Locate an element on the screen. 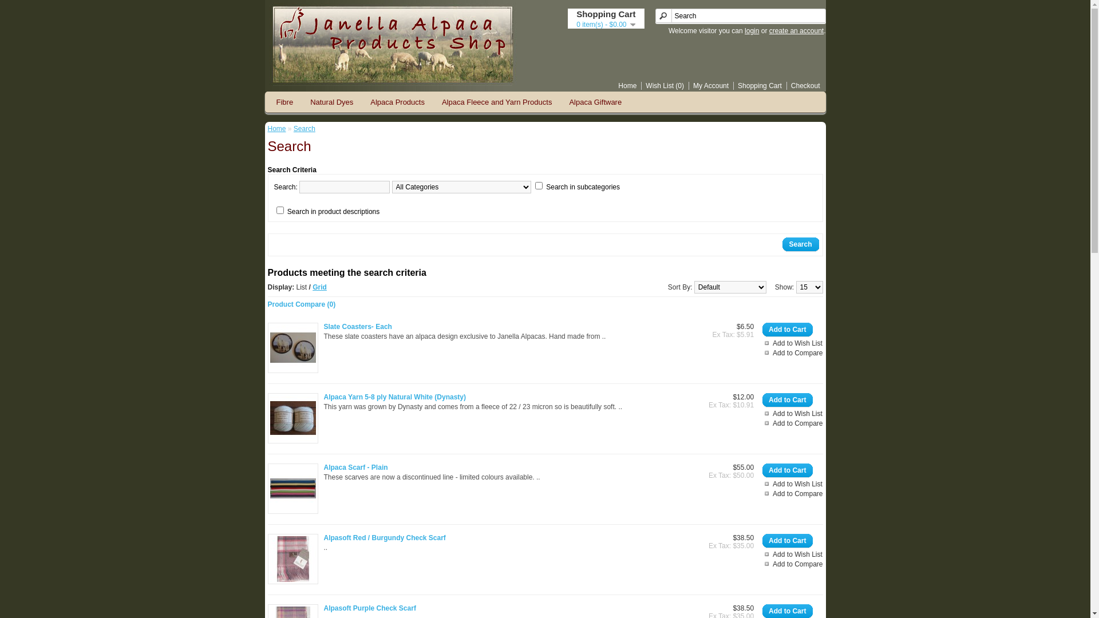  Home is located at coordinates (625, 86).